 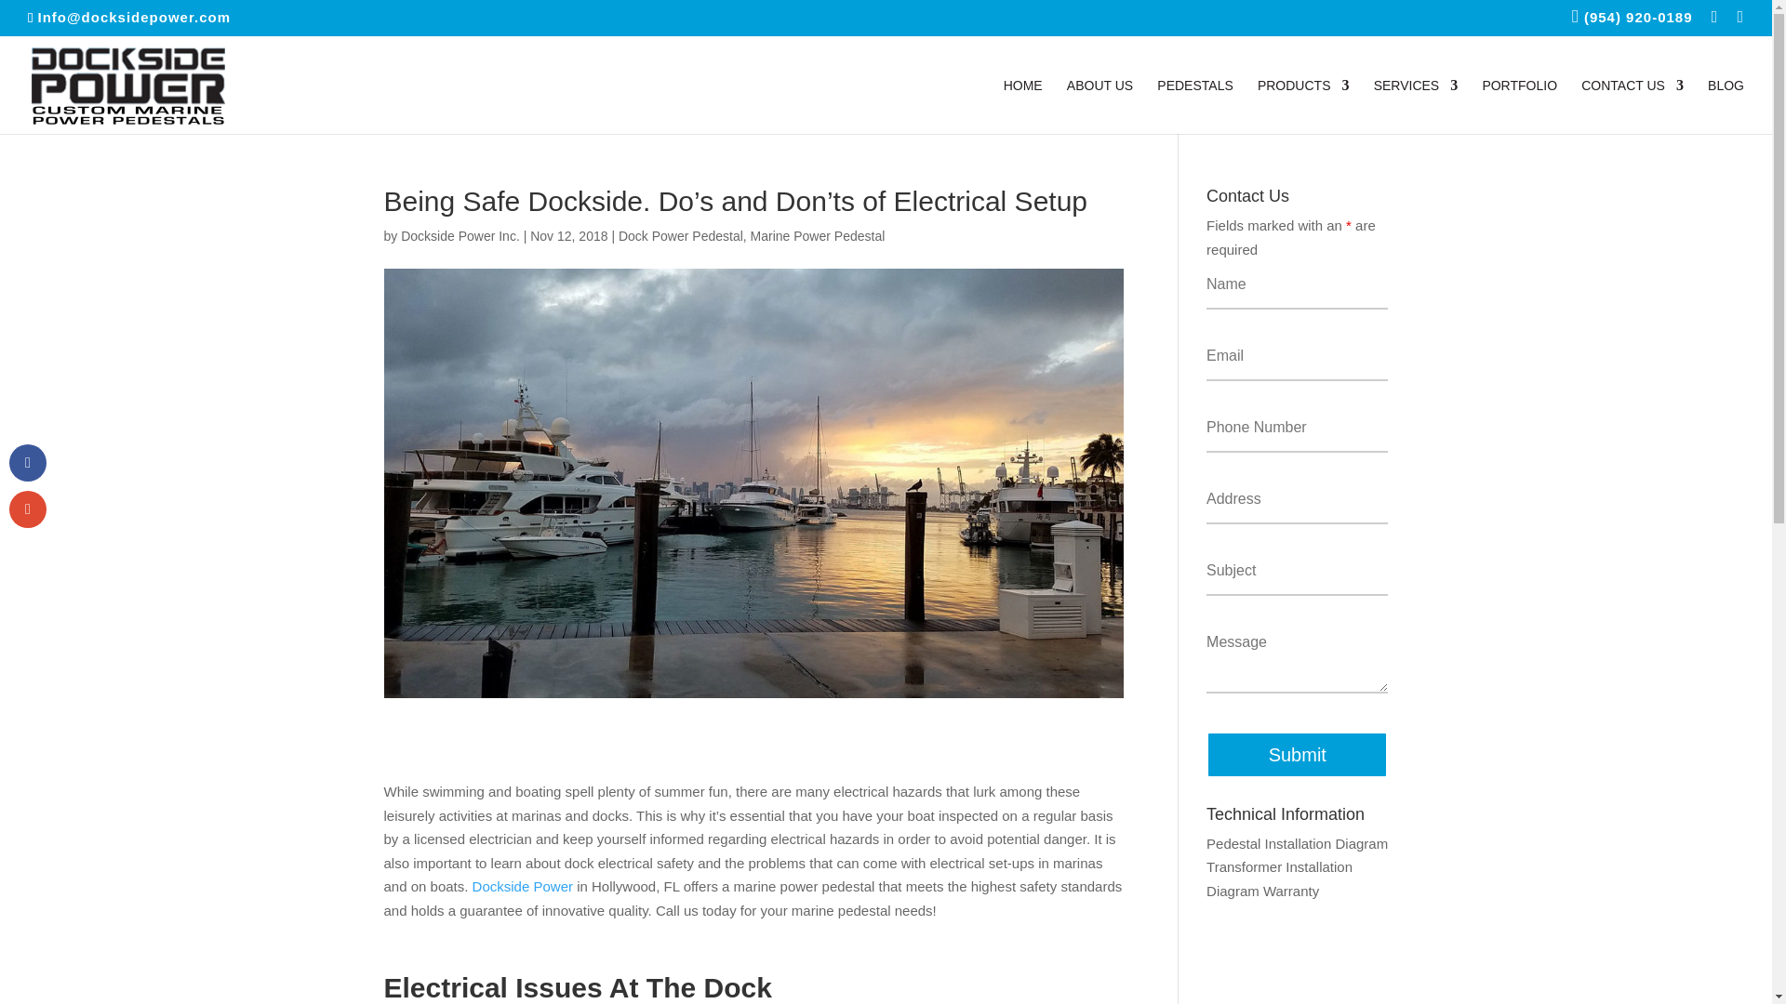 I want to click on Marine Power Pedestal, so click(x=818, y=236).